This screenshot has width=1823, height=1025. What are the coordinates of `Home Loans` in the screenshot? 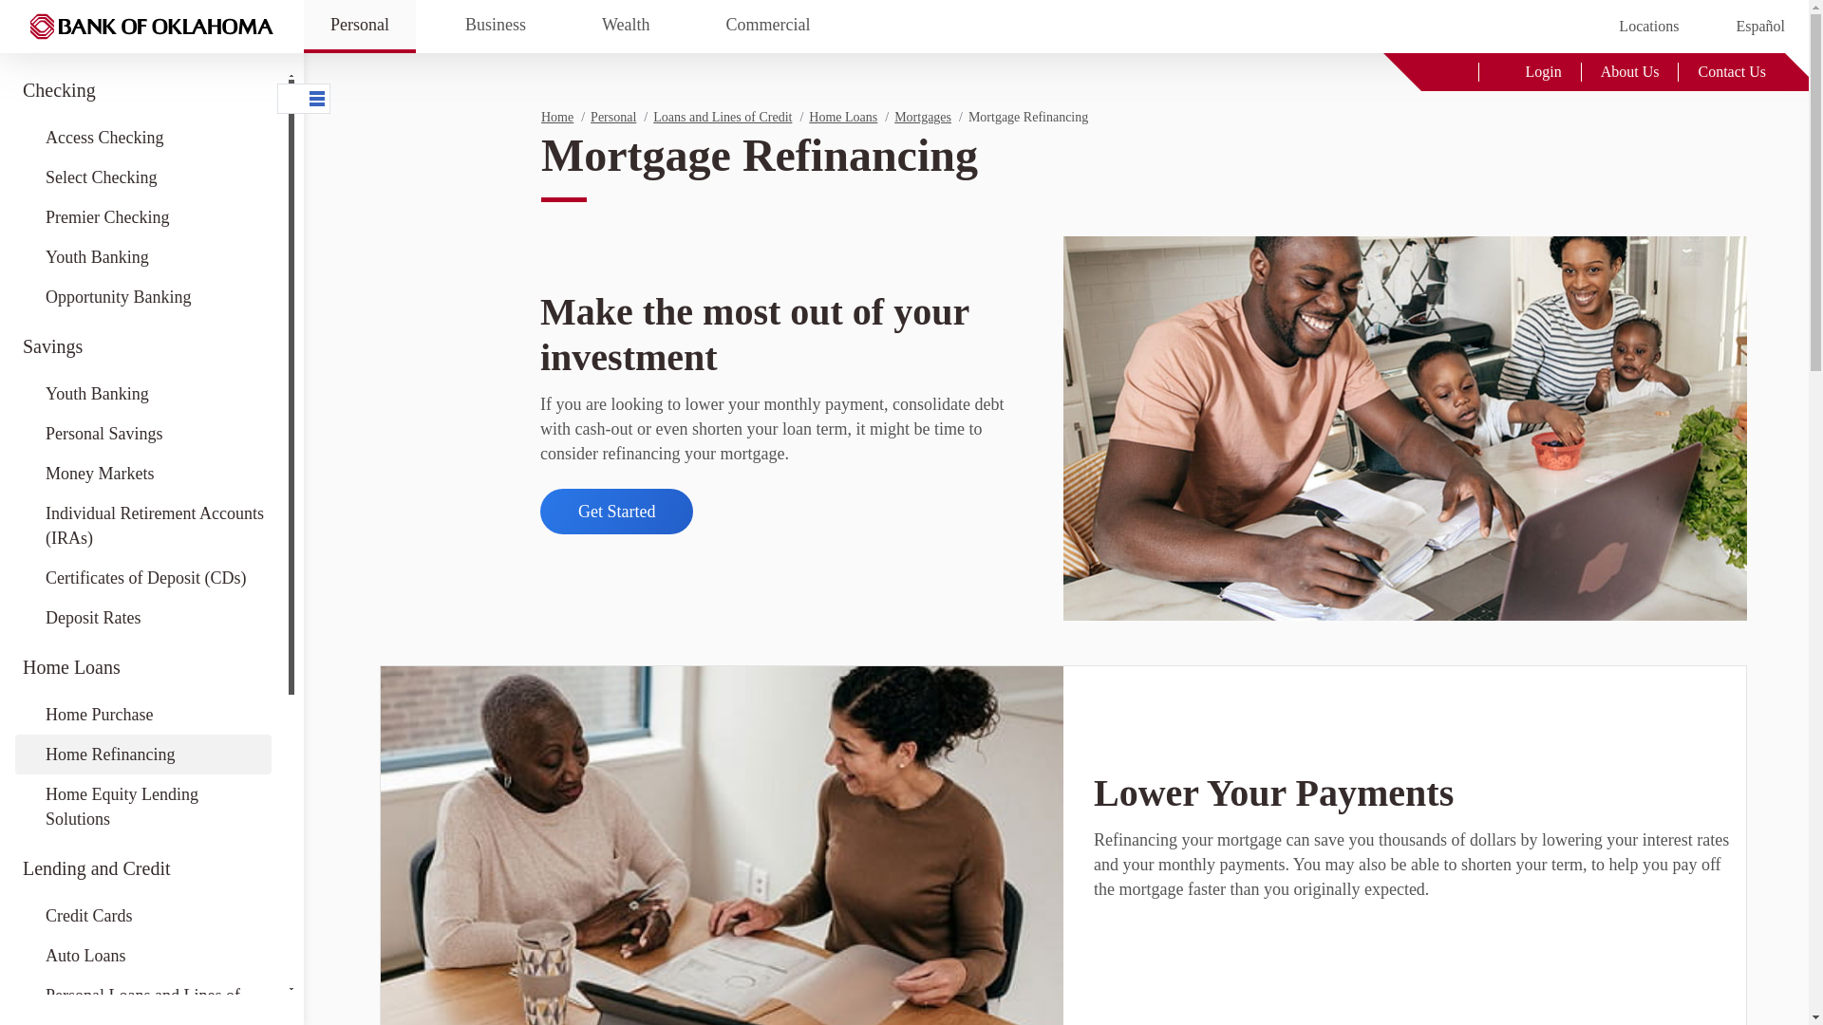 It's located at (142, 666).